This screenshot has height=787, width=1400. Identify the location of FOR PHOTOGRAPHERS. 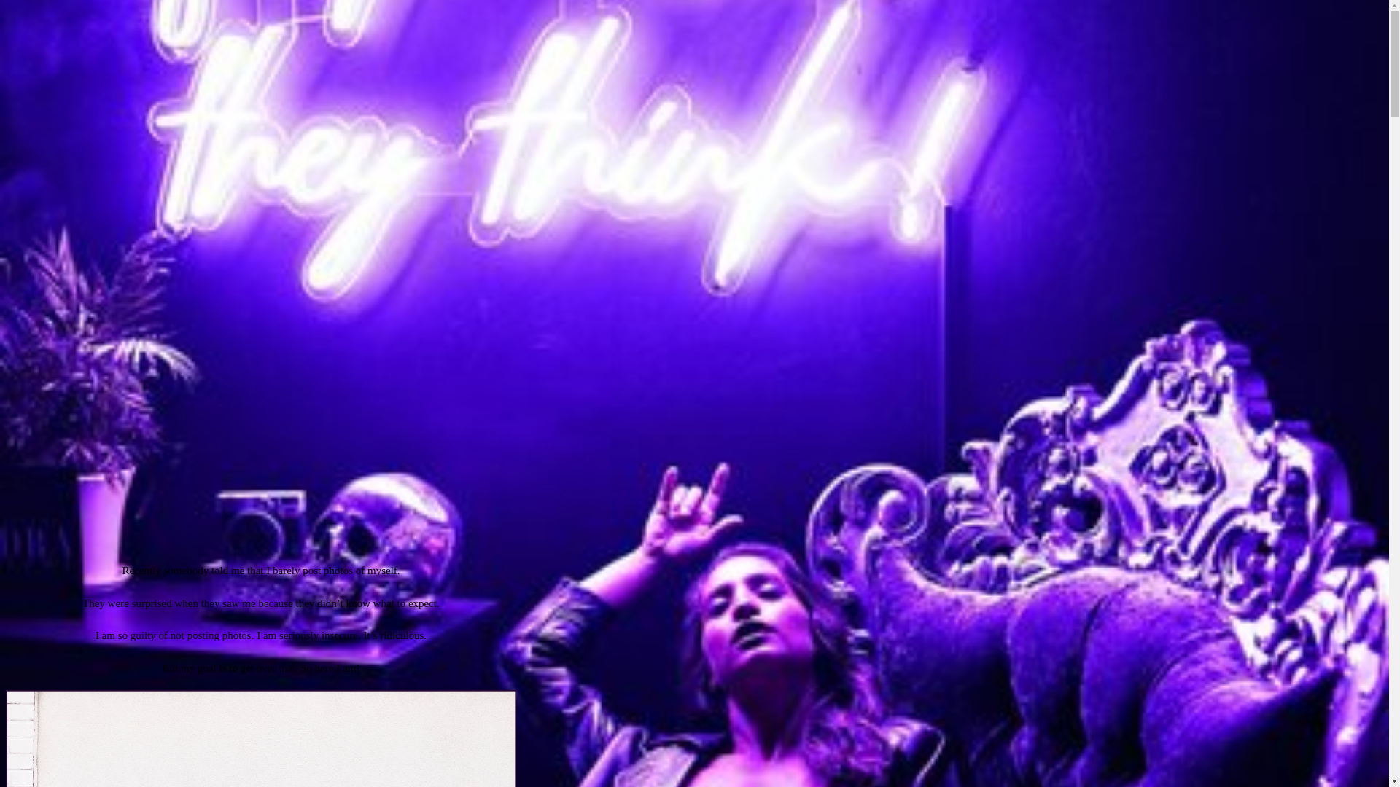
(443, 108).